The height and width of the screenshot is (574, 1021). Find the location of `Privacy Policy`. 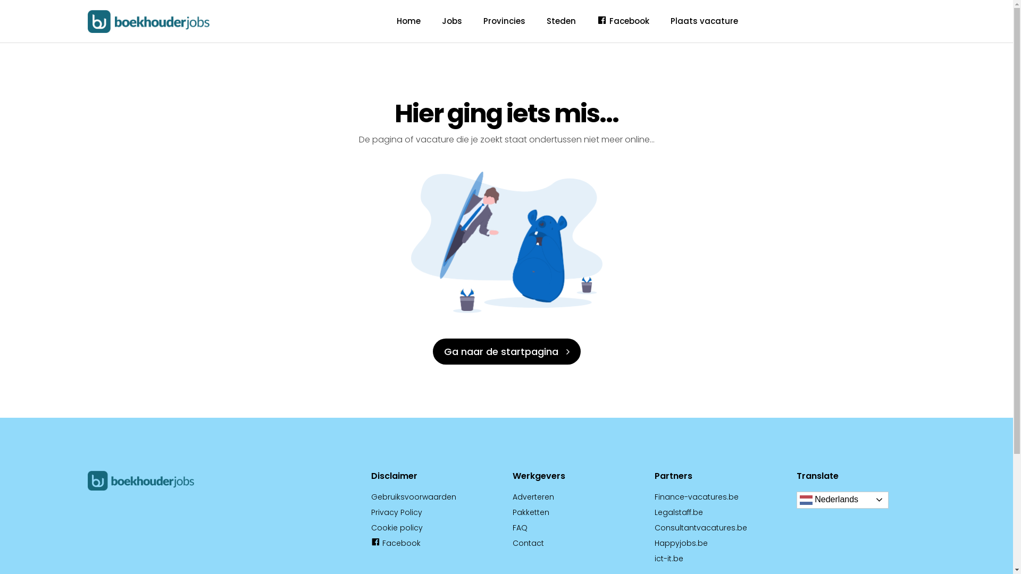

Privacy Policy is located at coordinates (397, 512).